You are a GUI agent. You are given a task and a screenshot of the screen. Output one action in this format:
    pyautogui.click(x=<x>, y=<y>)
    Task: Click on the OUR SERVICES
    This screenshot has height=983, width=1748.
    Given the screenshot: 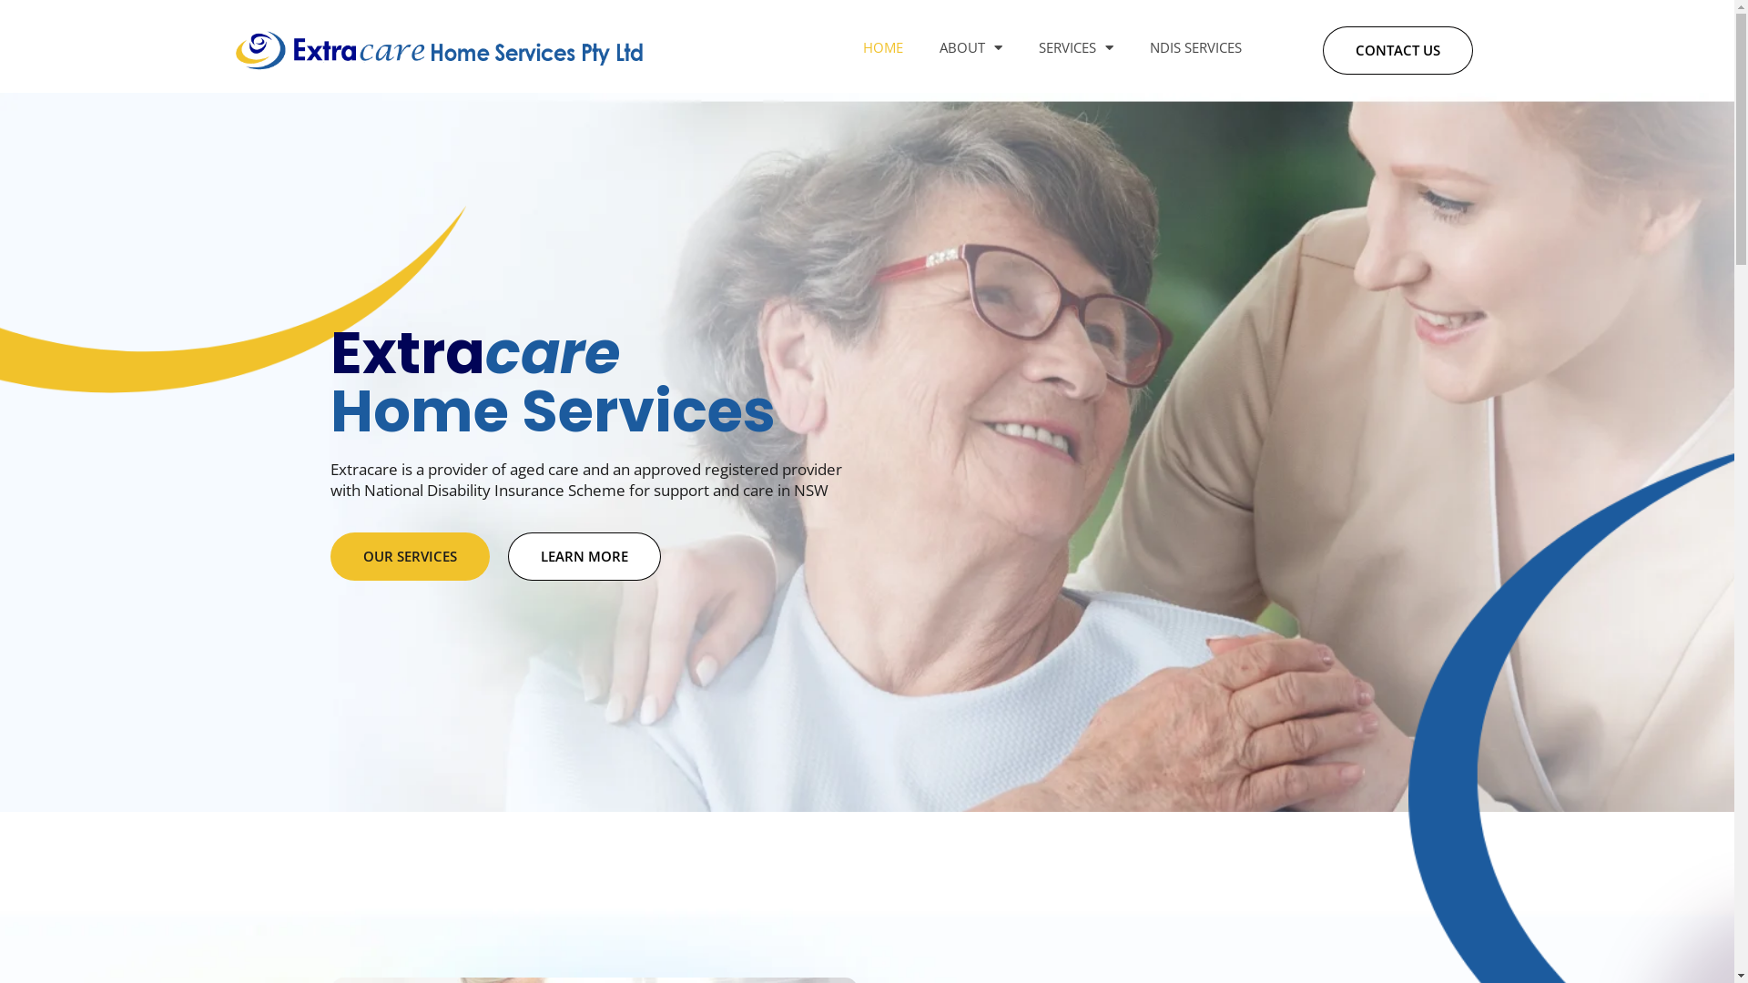 What is the action you would take?
    pyautogui.click(x=410, y=557)
    